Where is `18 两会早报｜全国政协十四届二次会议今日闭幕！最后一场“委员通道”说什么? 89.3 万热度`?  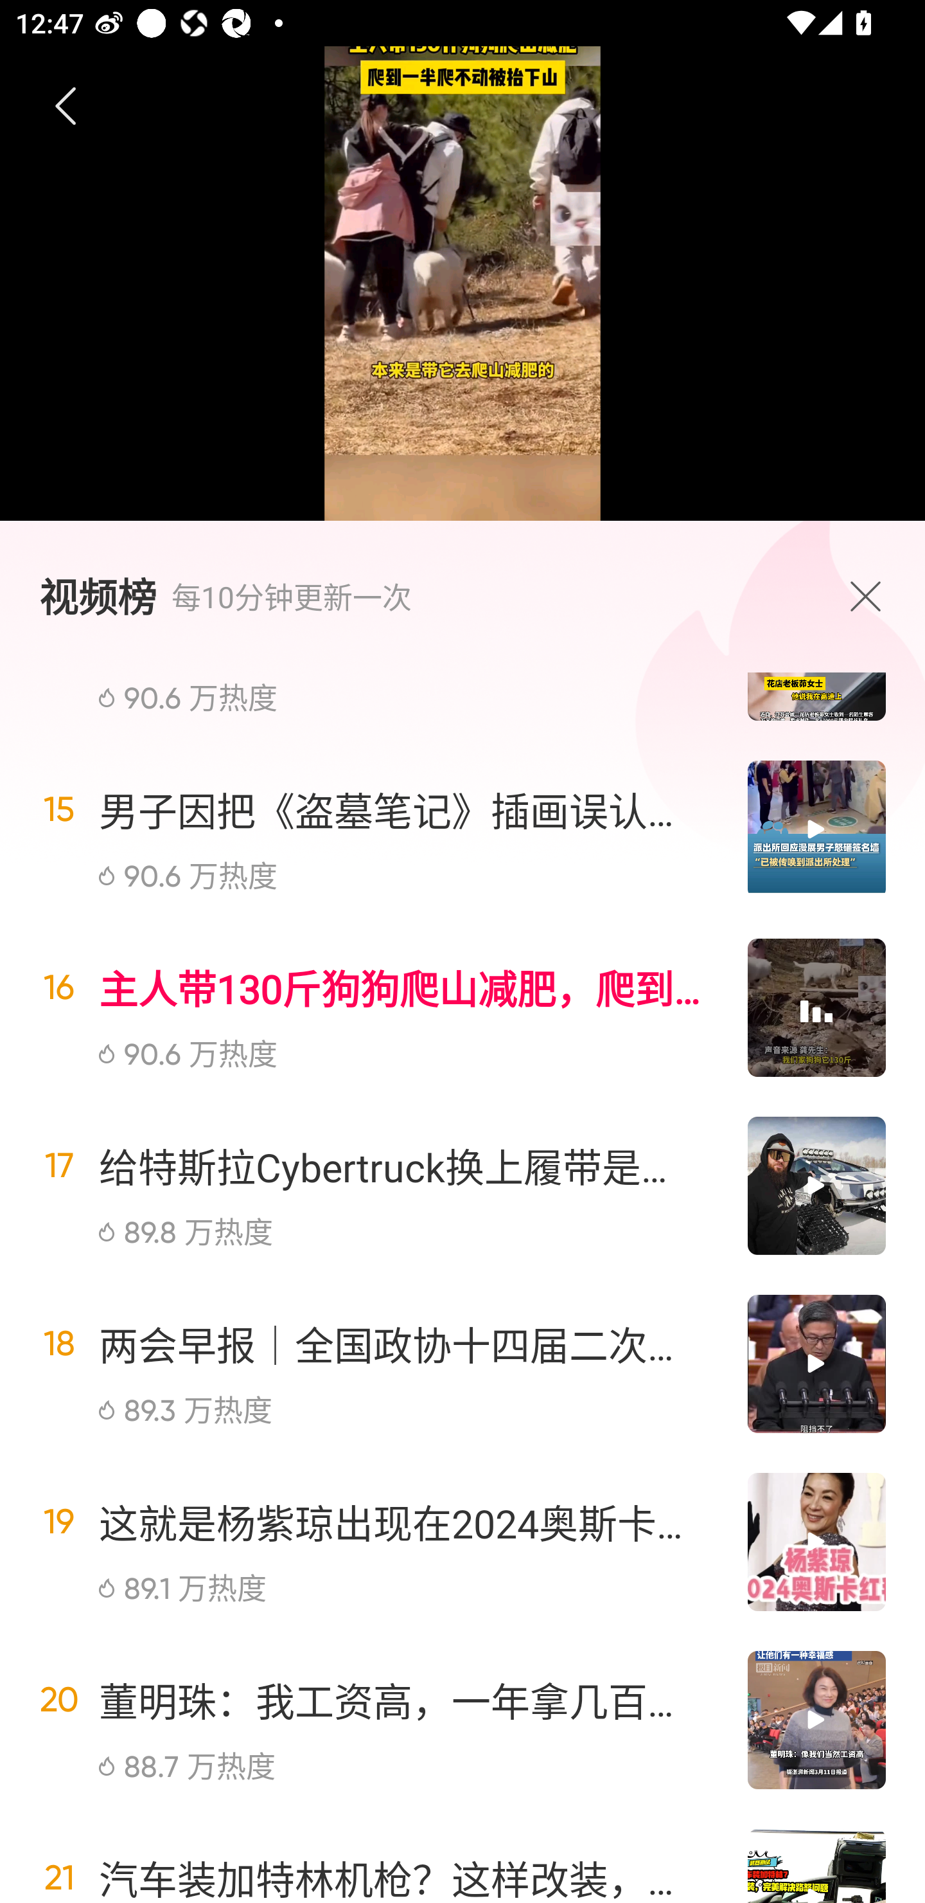 18 两会早报｜全国政协十四届二次会议今日闭幕！最后一场“委员通道”说什么? 89.3 万热度 is located at coordinates (463, 1364).